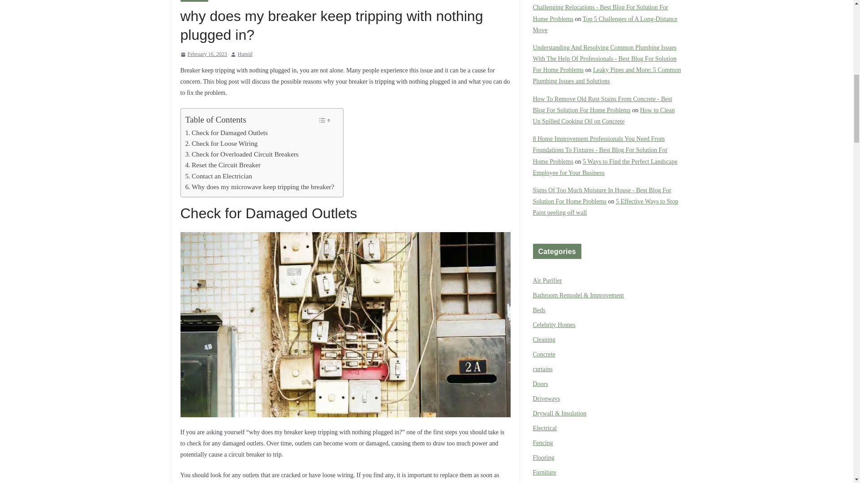 The width and height of the screenshot is (860, 483). What do you see at coordinates (222, 143) in the screenshot?
I see `Check for Loose Wiring` at bounding box center [222, 143].